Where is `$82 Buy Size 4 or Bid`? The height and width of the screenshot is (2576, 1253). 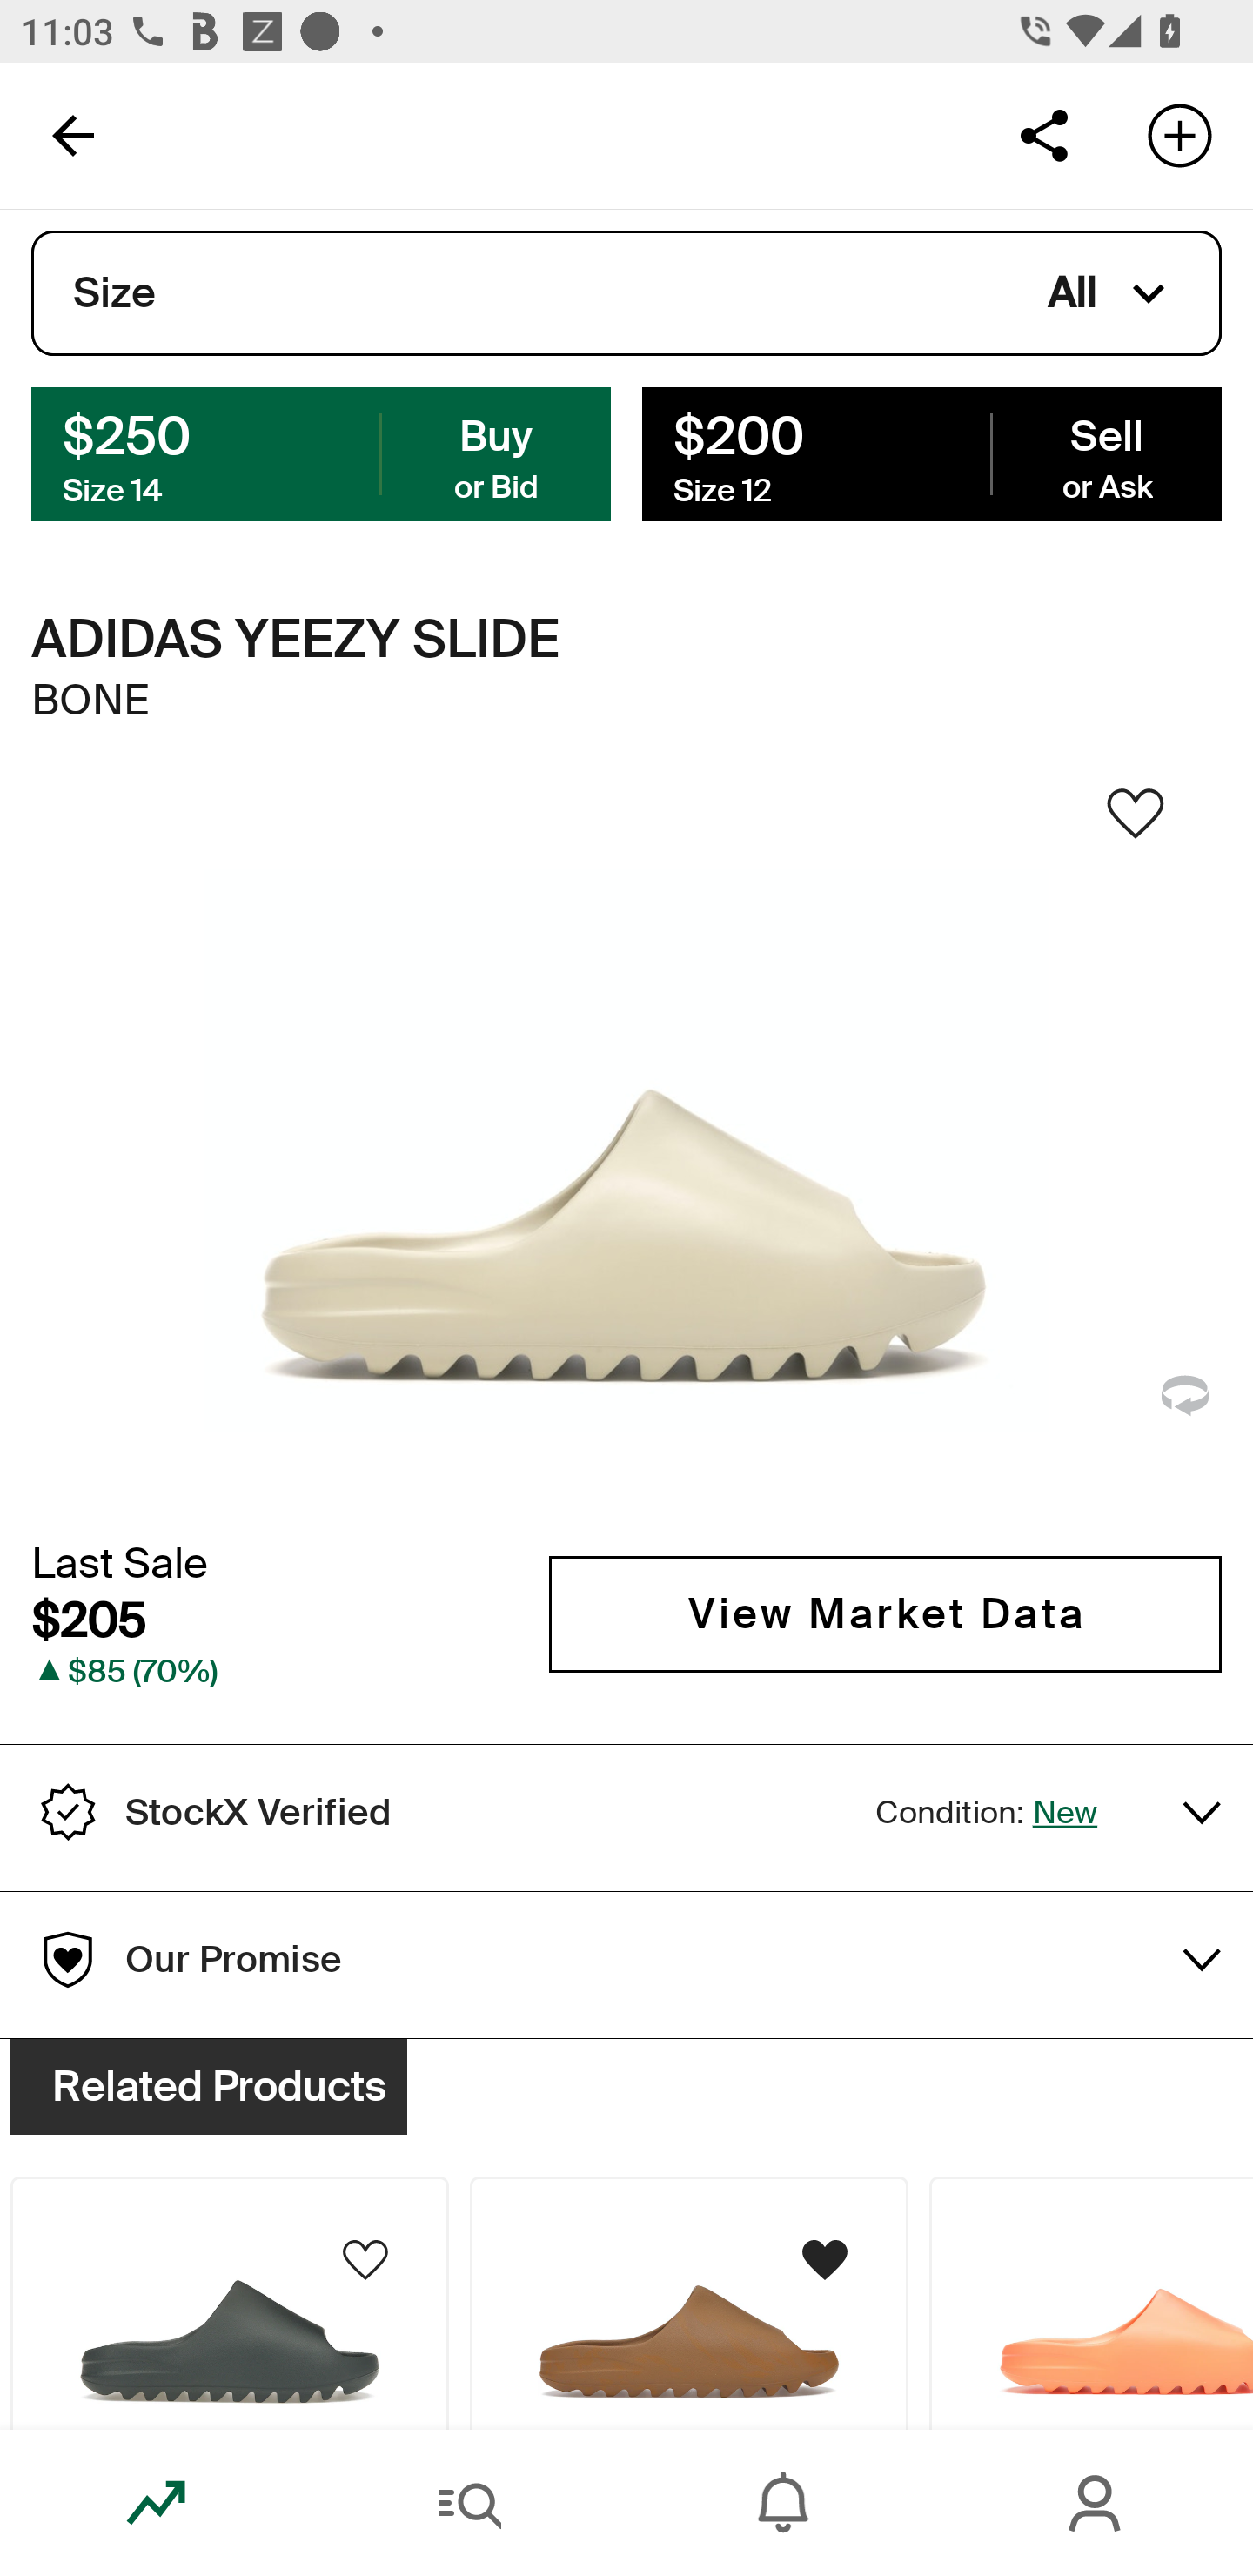 $82 Buy Size 4 or Bid is located at coordinates (321, 453).